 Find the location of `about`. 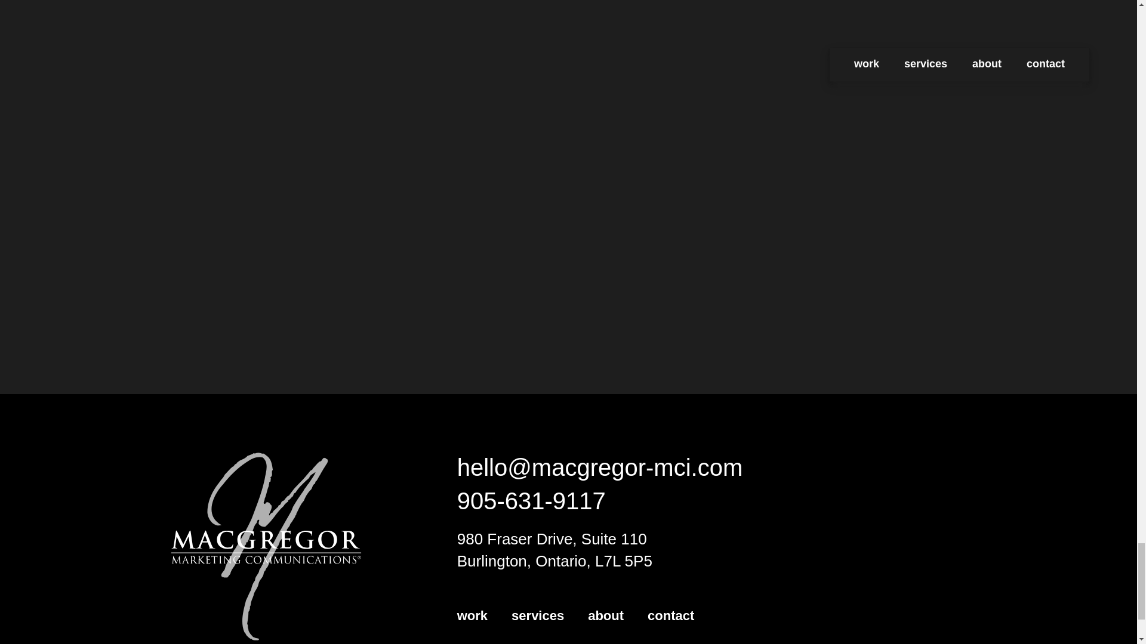

about is located at coordinates (605, 616).